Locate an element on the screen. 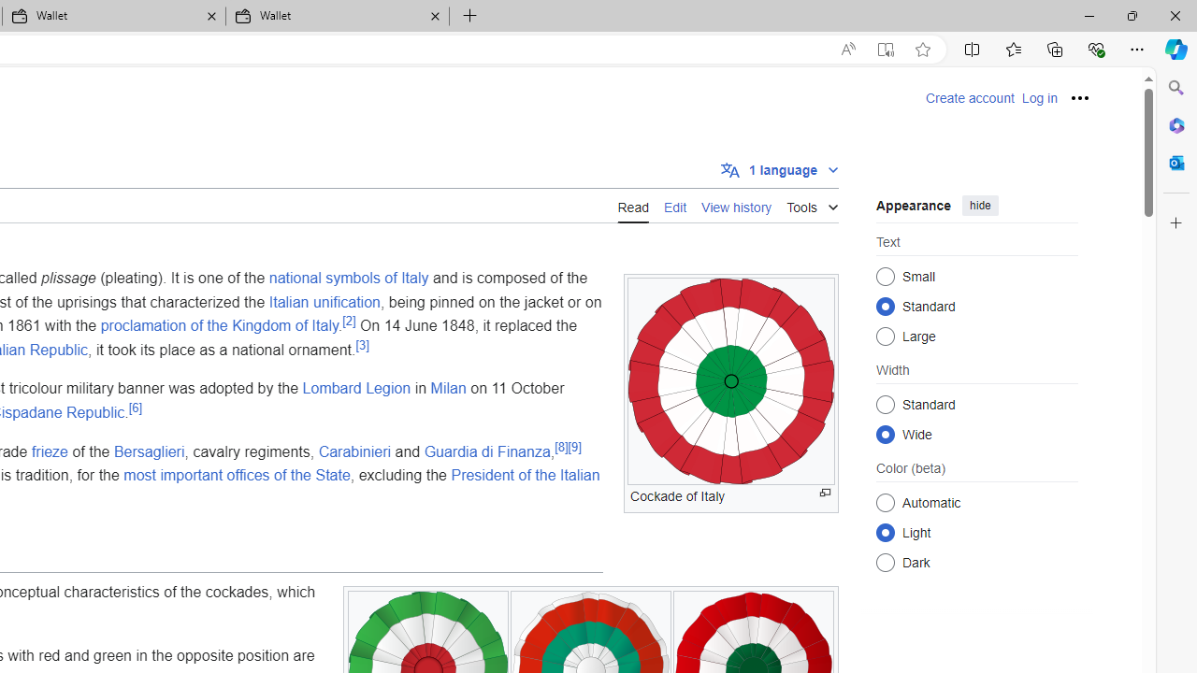  [3] is located at coordinates (363, 344).